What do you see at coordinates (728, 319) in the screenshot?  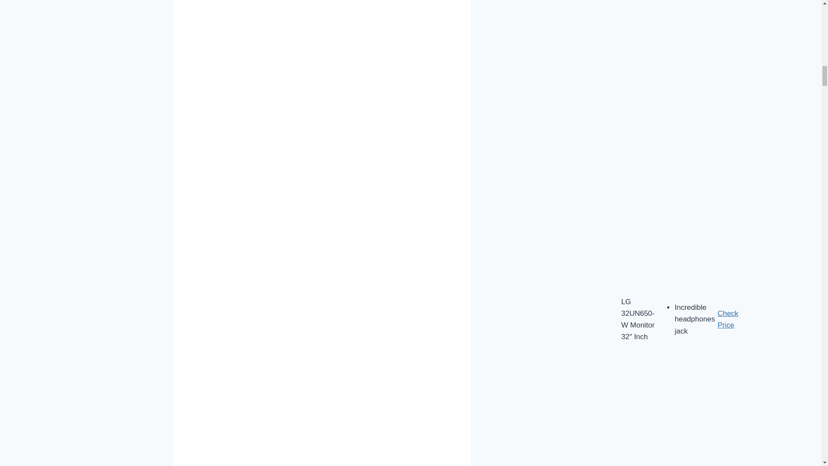 I see `Check Price` at bounding box center [728, 319].